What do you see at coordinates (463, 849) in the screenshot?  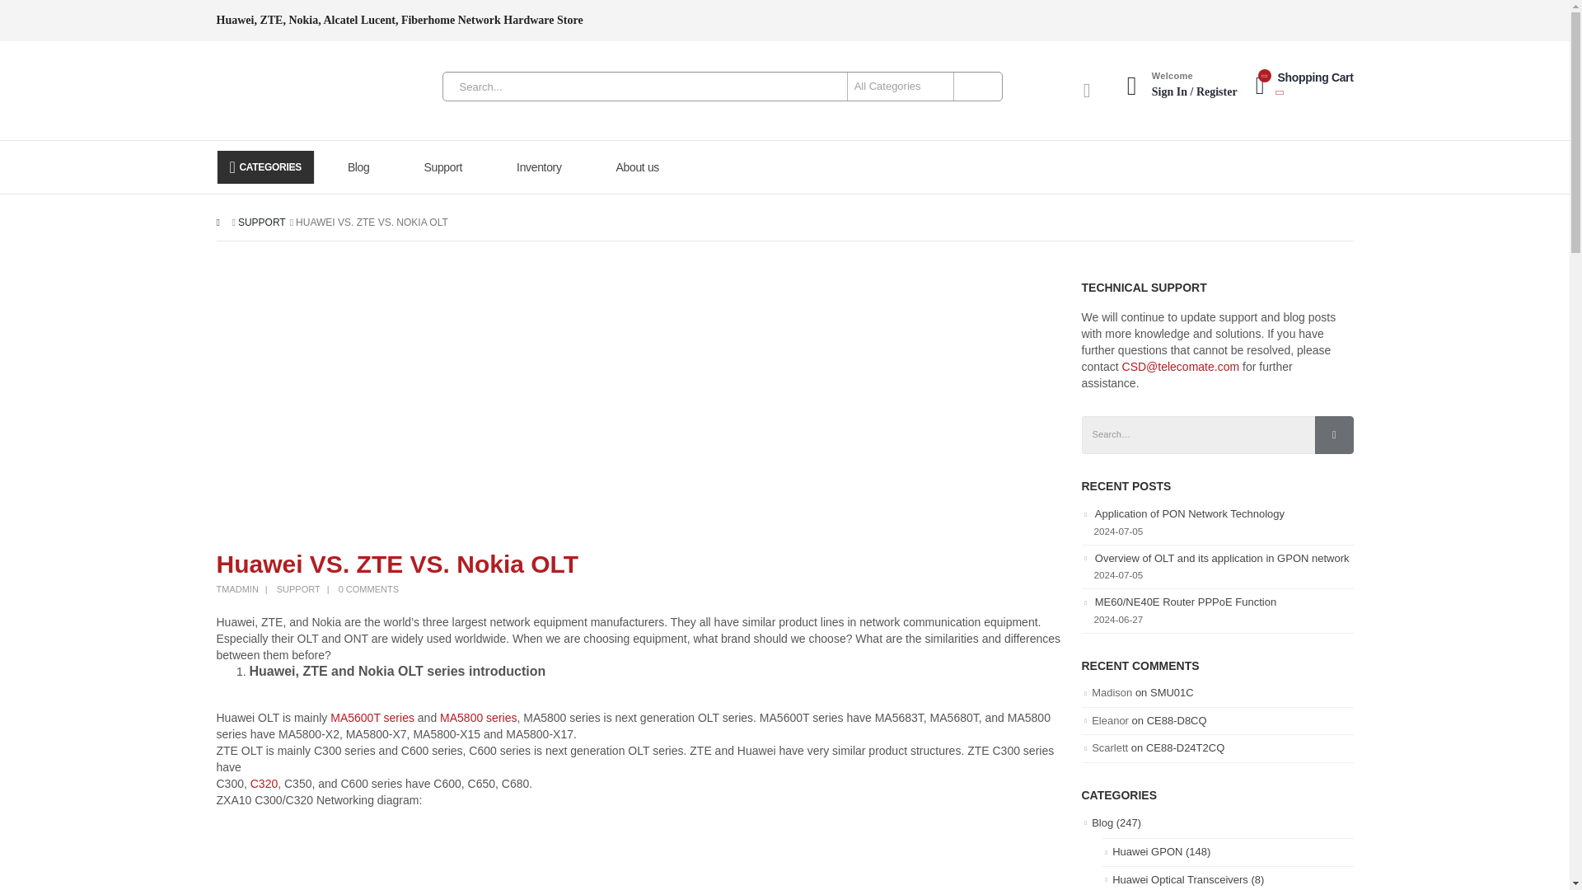 I see `Huawei VS. ZTE VS. Nokia OLT 5` at bounding box center [463, 849].